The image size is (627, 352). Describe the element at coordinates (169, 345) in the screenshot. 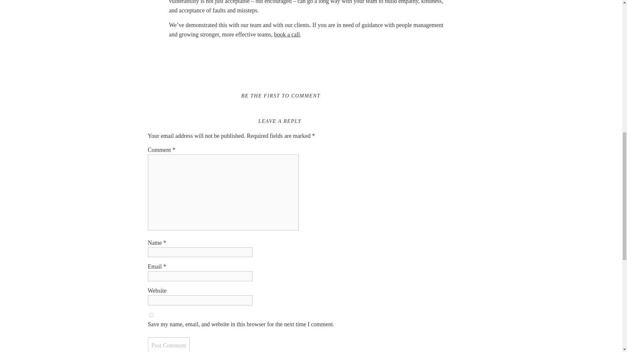

I see `Post Comment` at that location.